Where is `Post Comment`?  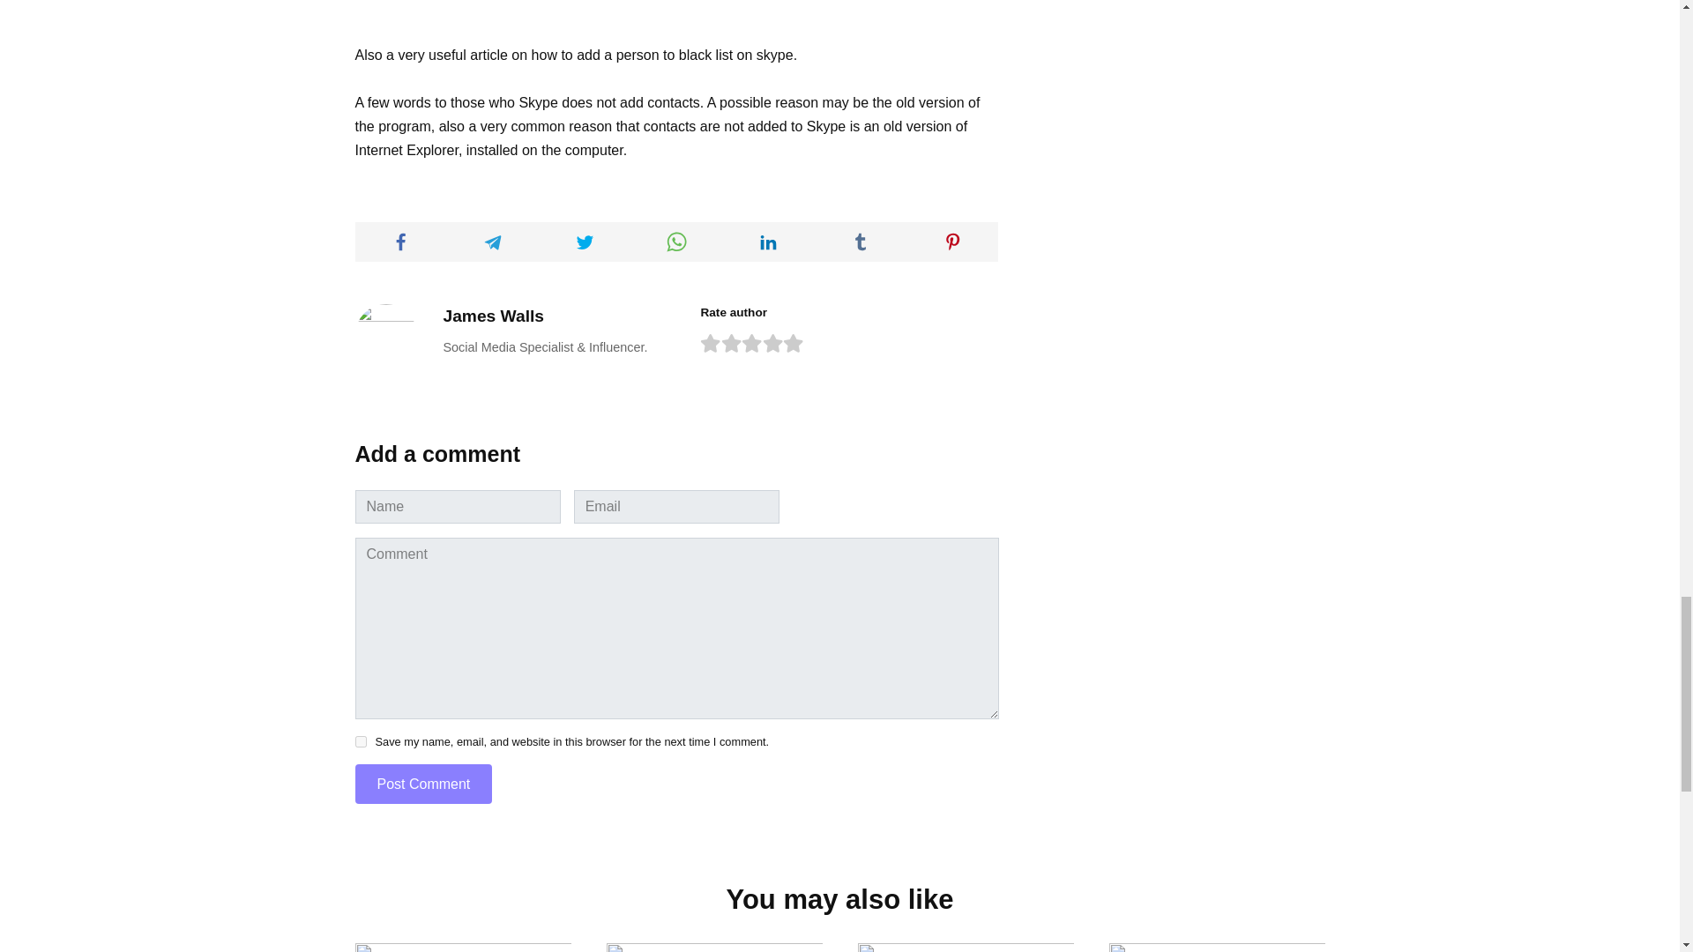
Post Comment is located at coordinates (423, 784).